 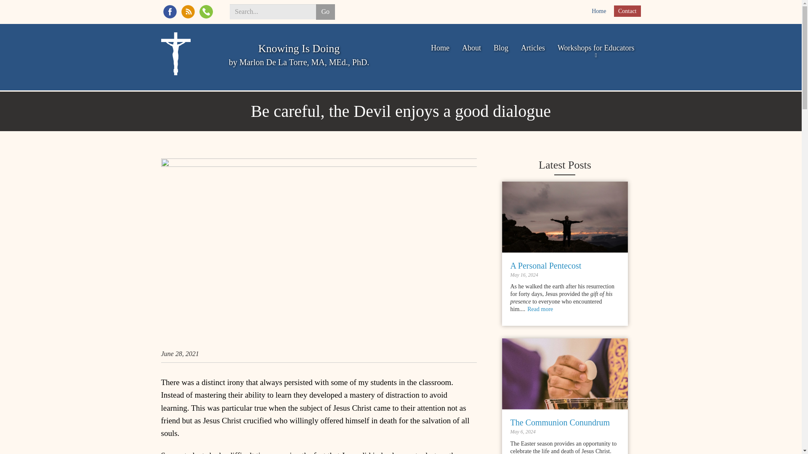 What do you see at coordinates (540, 309) in the screenshot?
I see `Read more` at bounding box center [540, 309].